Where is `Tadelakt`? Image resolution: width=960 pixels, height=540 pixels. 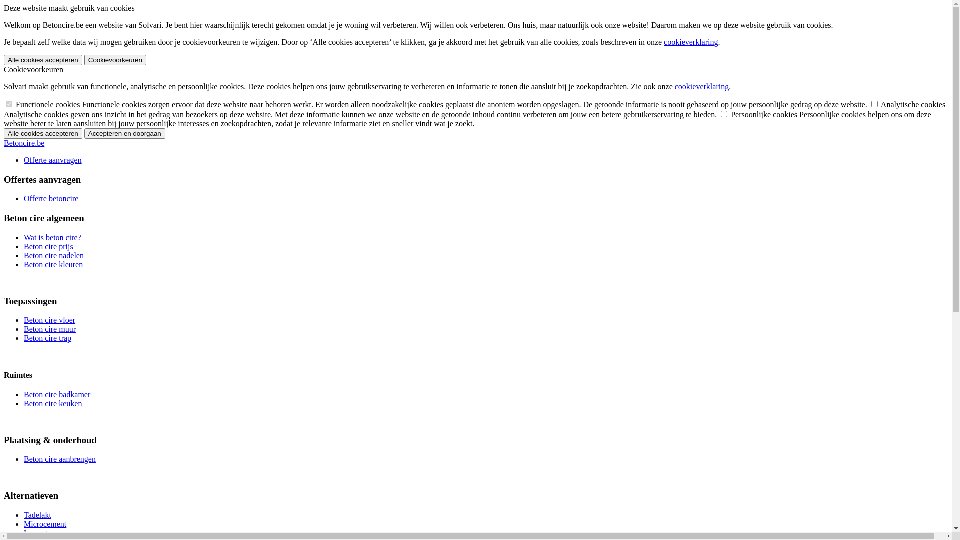 Tadelakt is located at coordinates (38, 515).